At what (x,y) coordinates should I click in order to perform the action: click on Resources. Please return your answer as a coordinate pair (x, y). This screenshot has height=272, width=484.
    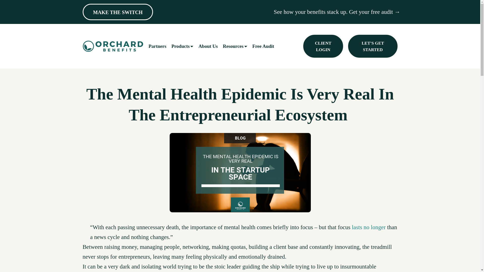
    Looking at the image, I should click on (235, 46).